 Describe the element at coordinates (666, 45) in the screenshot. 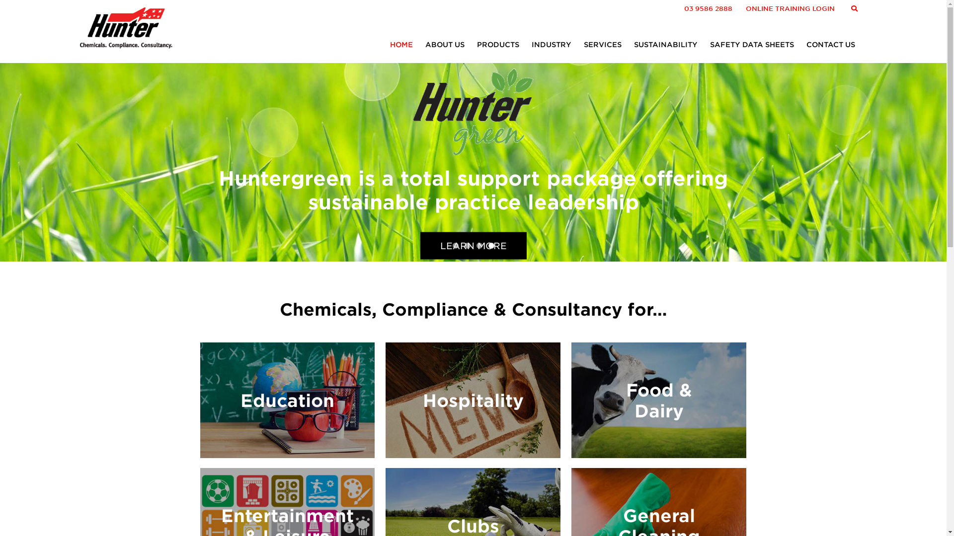

I see `SUSTAINABILITY` at that location.